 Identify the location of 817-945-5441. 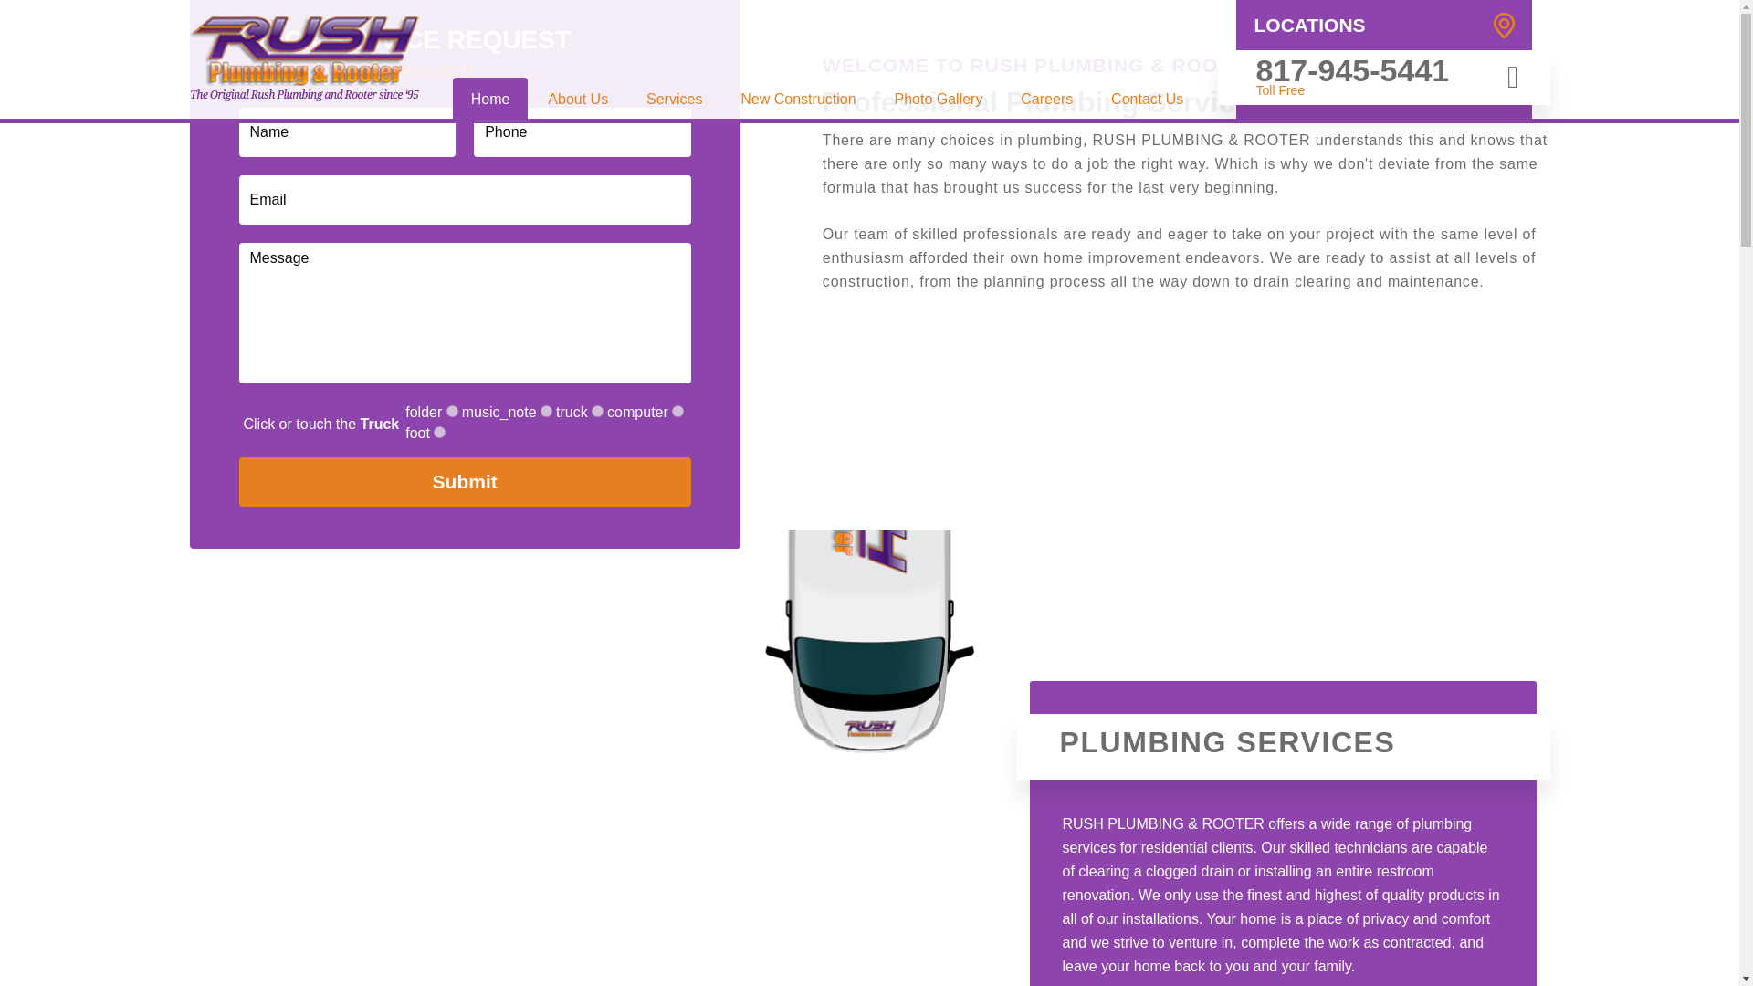
(1353, 70).